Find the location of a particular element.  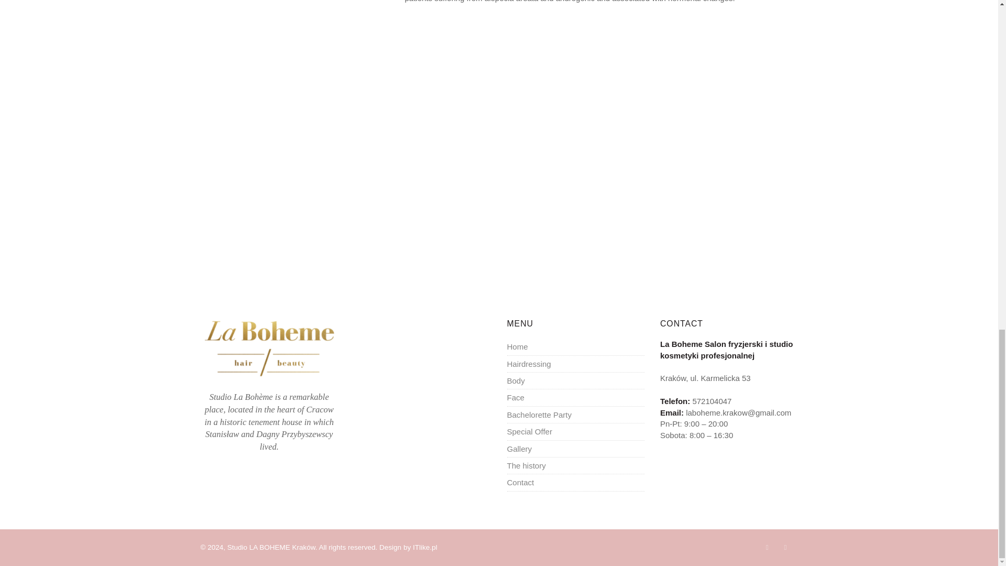

Special Offer is located at coordinates (529, 431).